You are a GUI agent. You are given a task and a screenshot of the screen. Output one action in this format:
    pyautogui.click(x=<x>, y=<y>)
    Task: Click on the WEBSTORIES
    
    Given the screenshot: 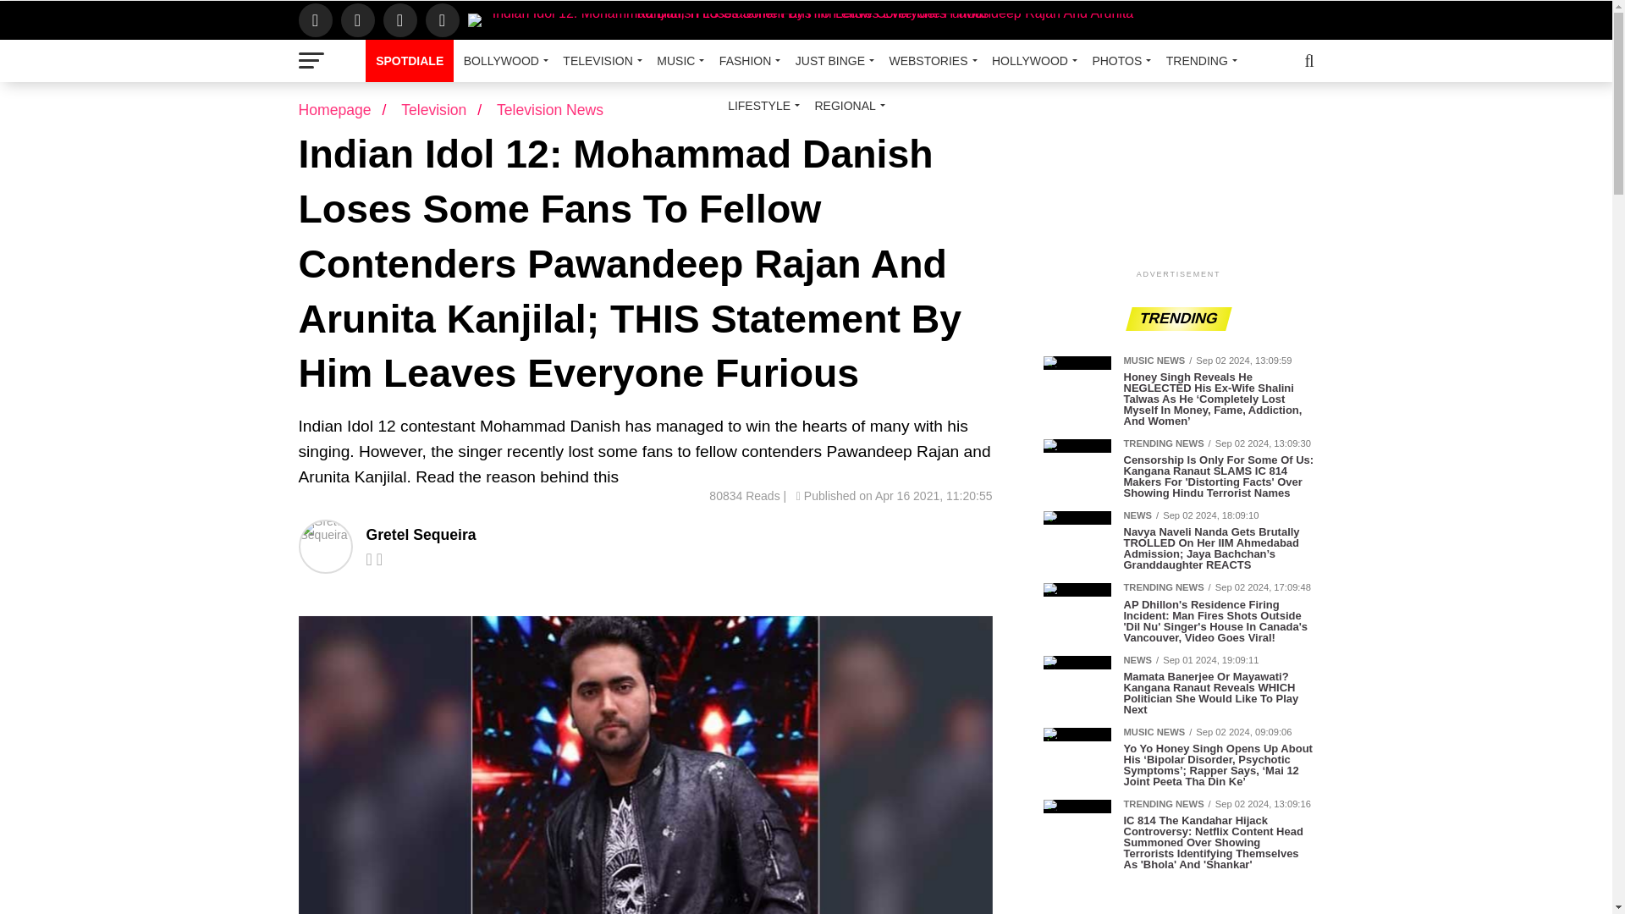 What is the action you would take?
    pyautogui.click(x=929, y=61)
    